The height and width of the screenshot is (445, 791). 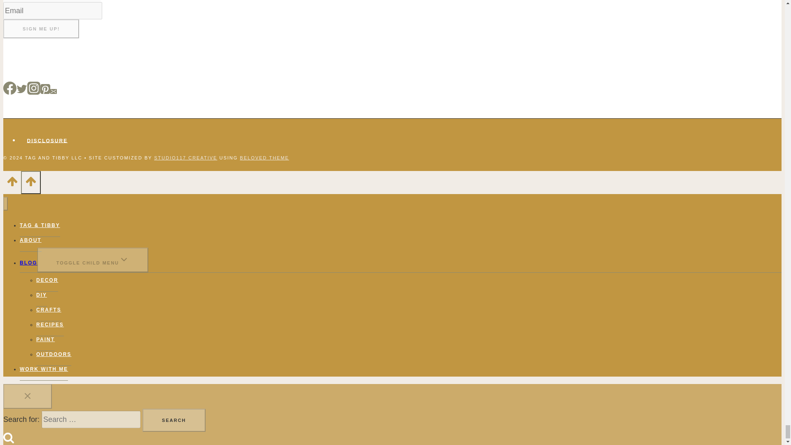 I want to click on Facebook, so click(x=10, y=88).